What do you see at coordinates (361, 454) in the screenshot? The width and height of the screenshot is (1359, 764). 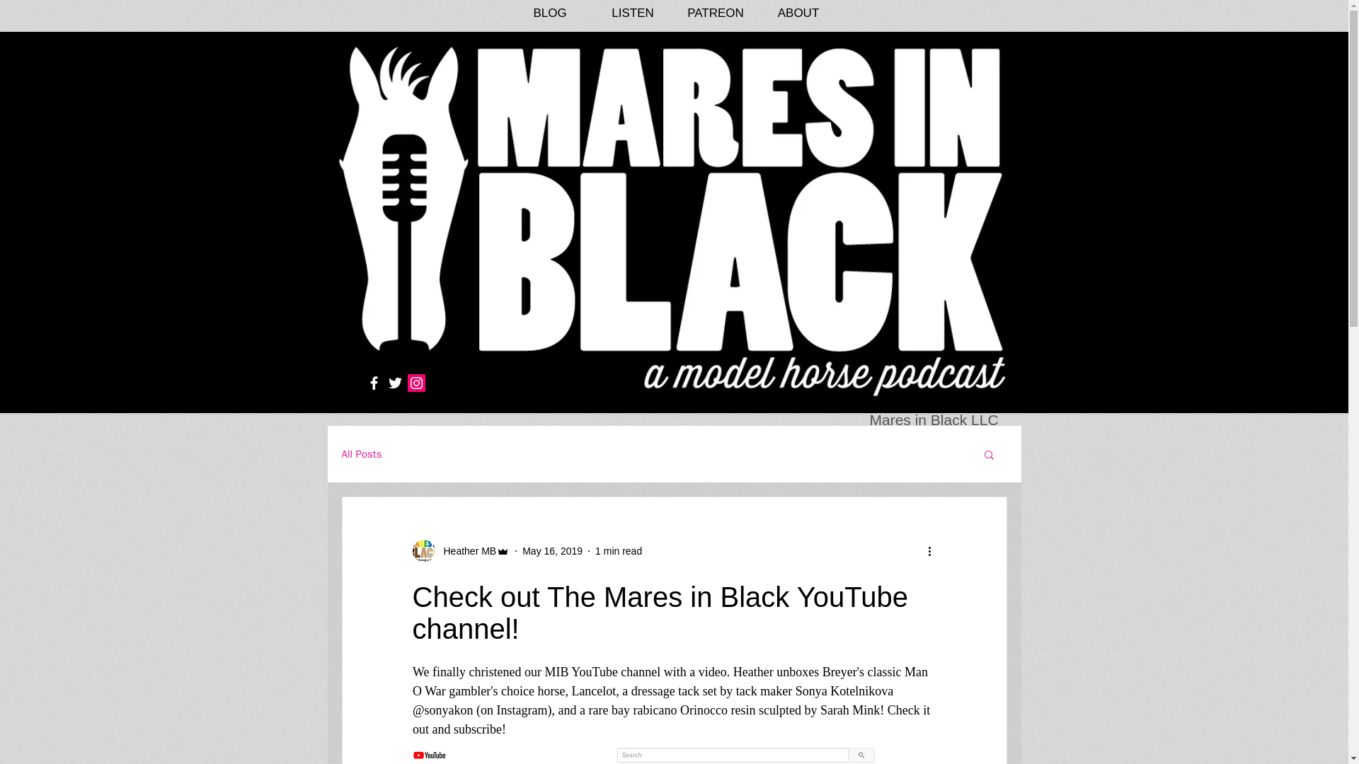 I see `All Posts` at bounding box center [361, 454].